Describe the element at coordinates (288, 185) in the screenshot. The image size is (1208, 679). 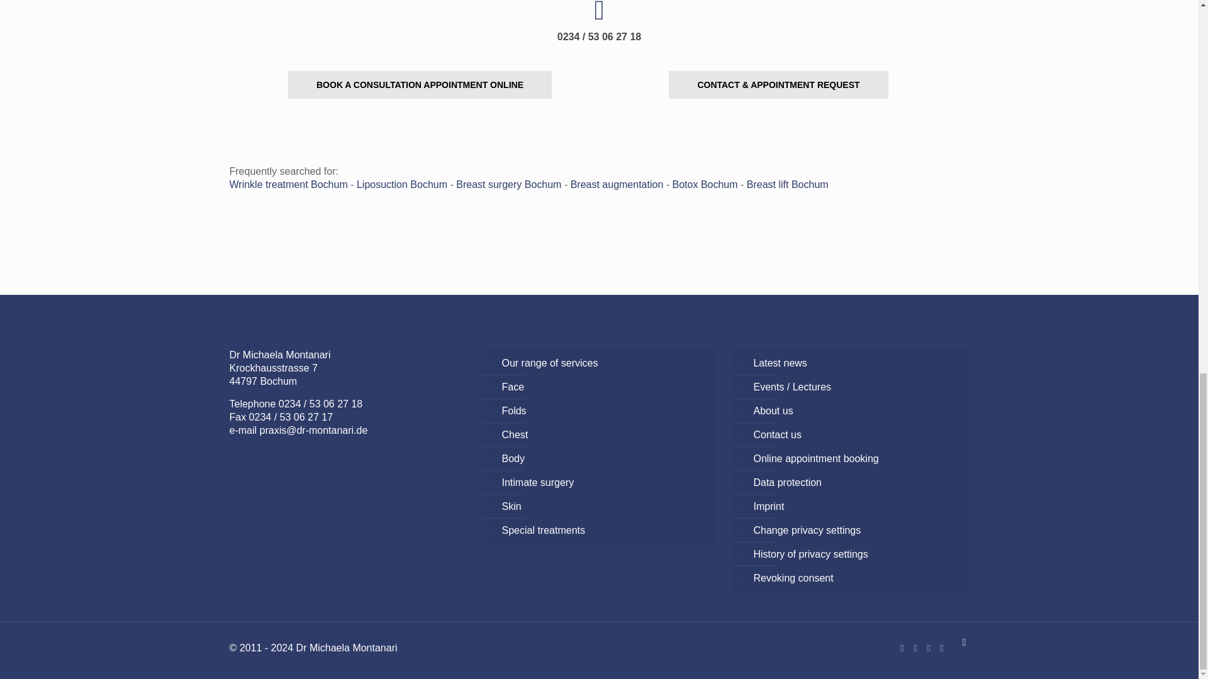
I see `Wrinkle treatment Bochum` at that location.